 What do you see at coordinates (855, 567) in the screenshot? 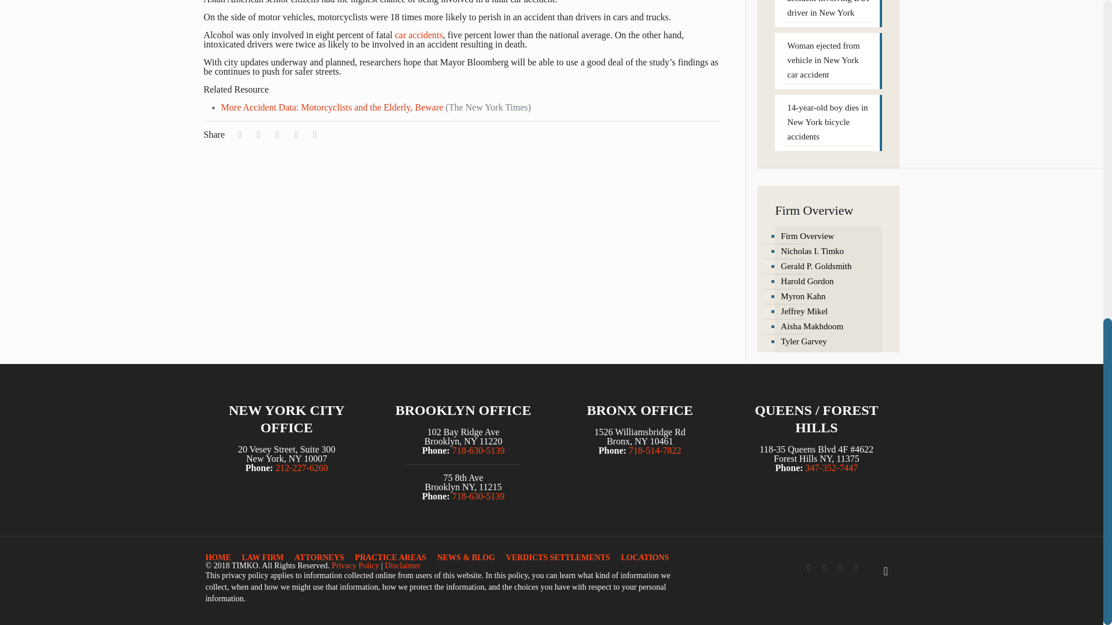
I see `Instagram` at bounding box center [855, 567].